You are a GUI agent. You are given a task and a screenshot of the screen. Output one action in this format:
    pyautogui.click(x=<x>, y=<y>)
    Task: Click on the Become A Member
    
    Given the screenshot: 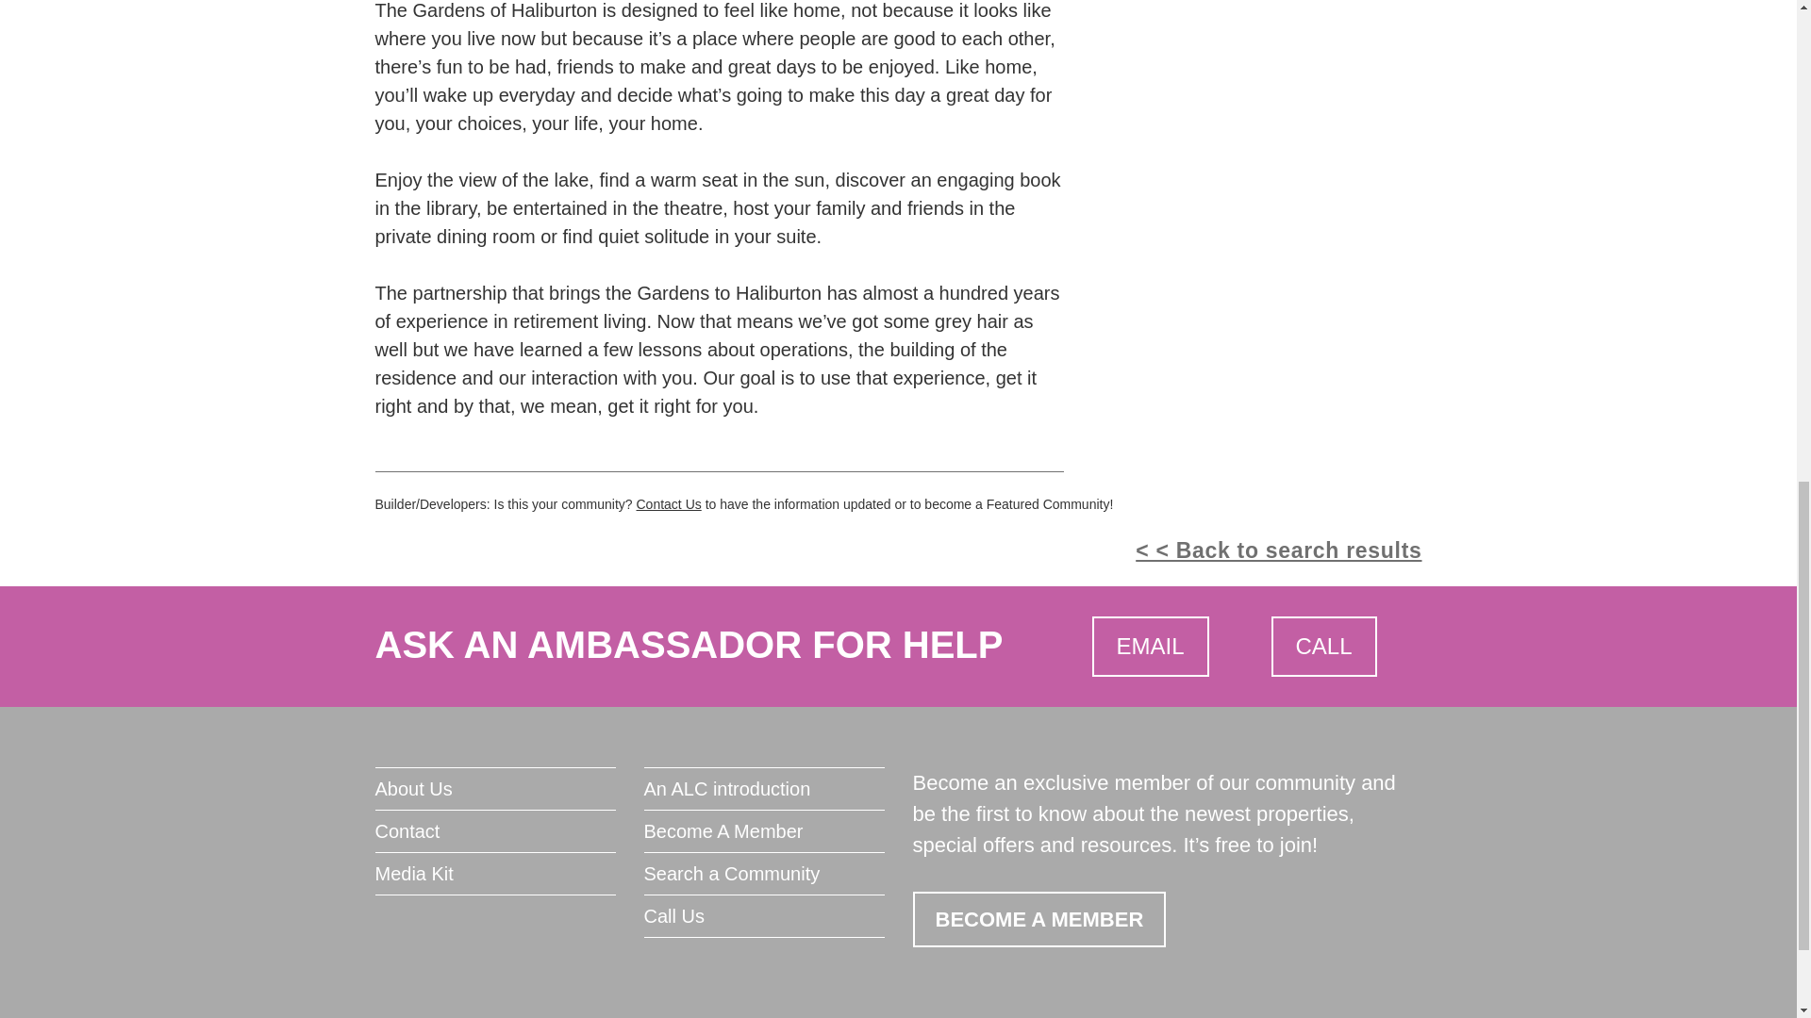 What is the action you would take?
    pyautogui.click(x=762, y=830)
    